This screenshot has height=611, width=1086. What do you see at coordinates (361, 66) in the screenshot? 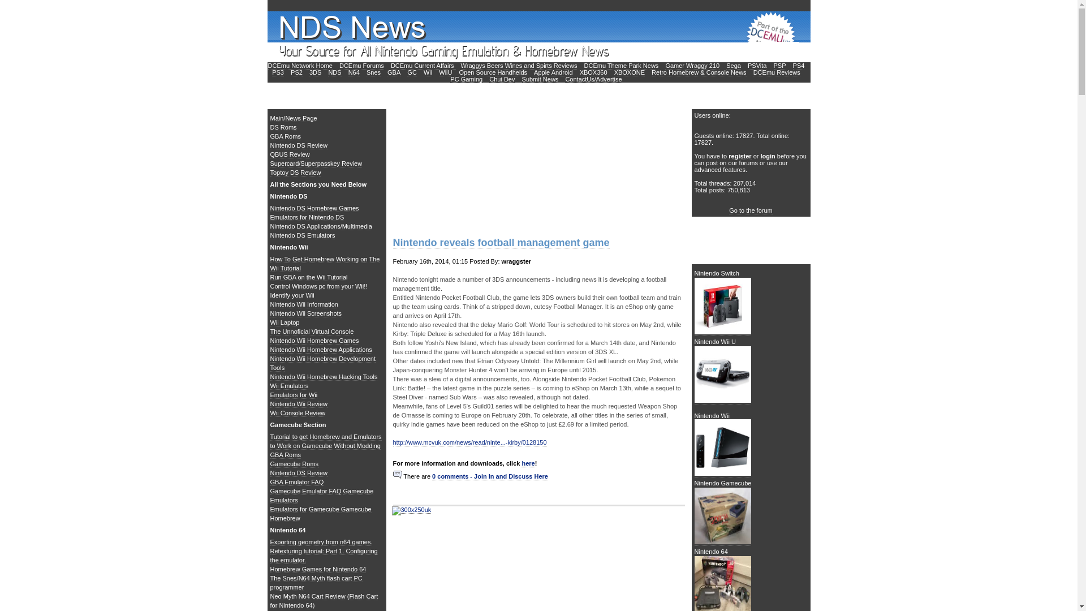
I see `DCEmu Forums` at bounding box center [361, 66].